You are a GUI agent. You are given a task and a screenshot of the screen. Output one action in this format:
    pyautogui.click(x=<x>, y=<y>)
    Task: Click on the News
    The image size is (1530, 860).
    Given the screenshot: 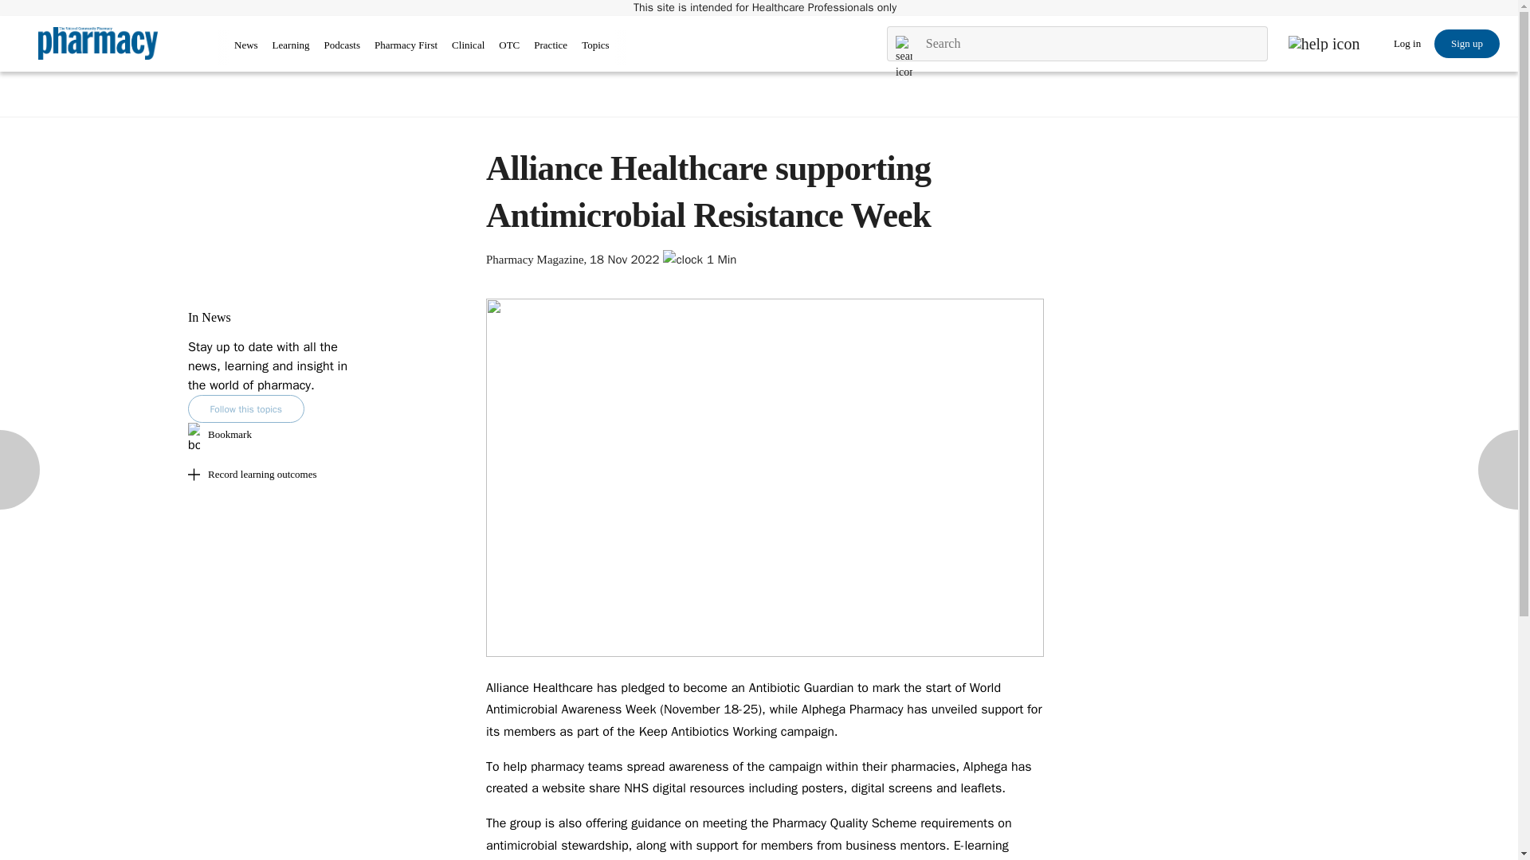 What is the action you would take?
    pyautogui.click(x=245, y=45)
    